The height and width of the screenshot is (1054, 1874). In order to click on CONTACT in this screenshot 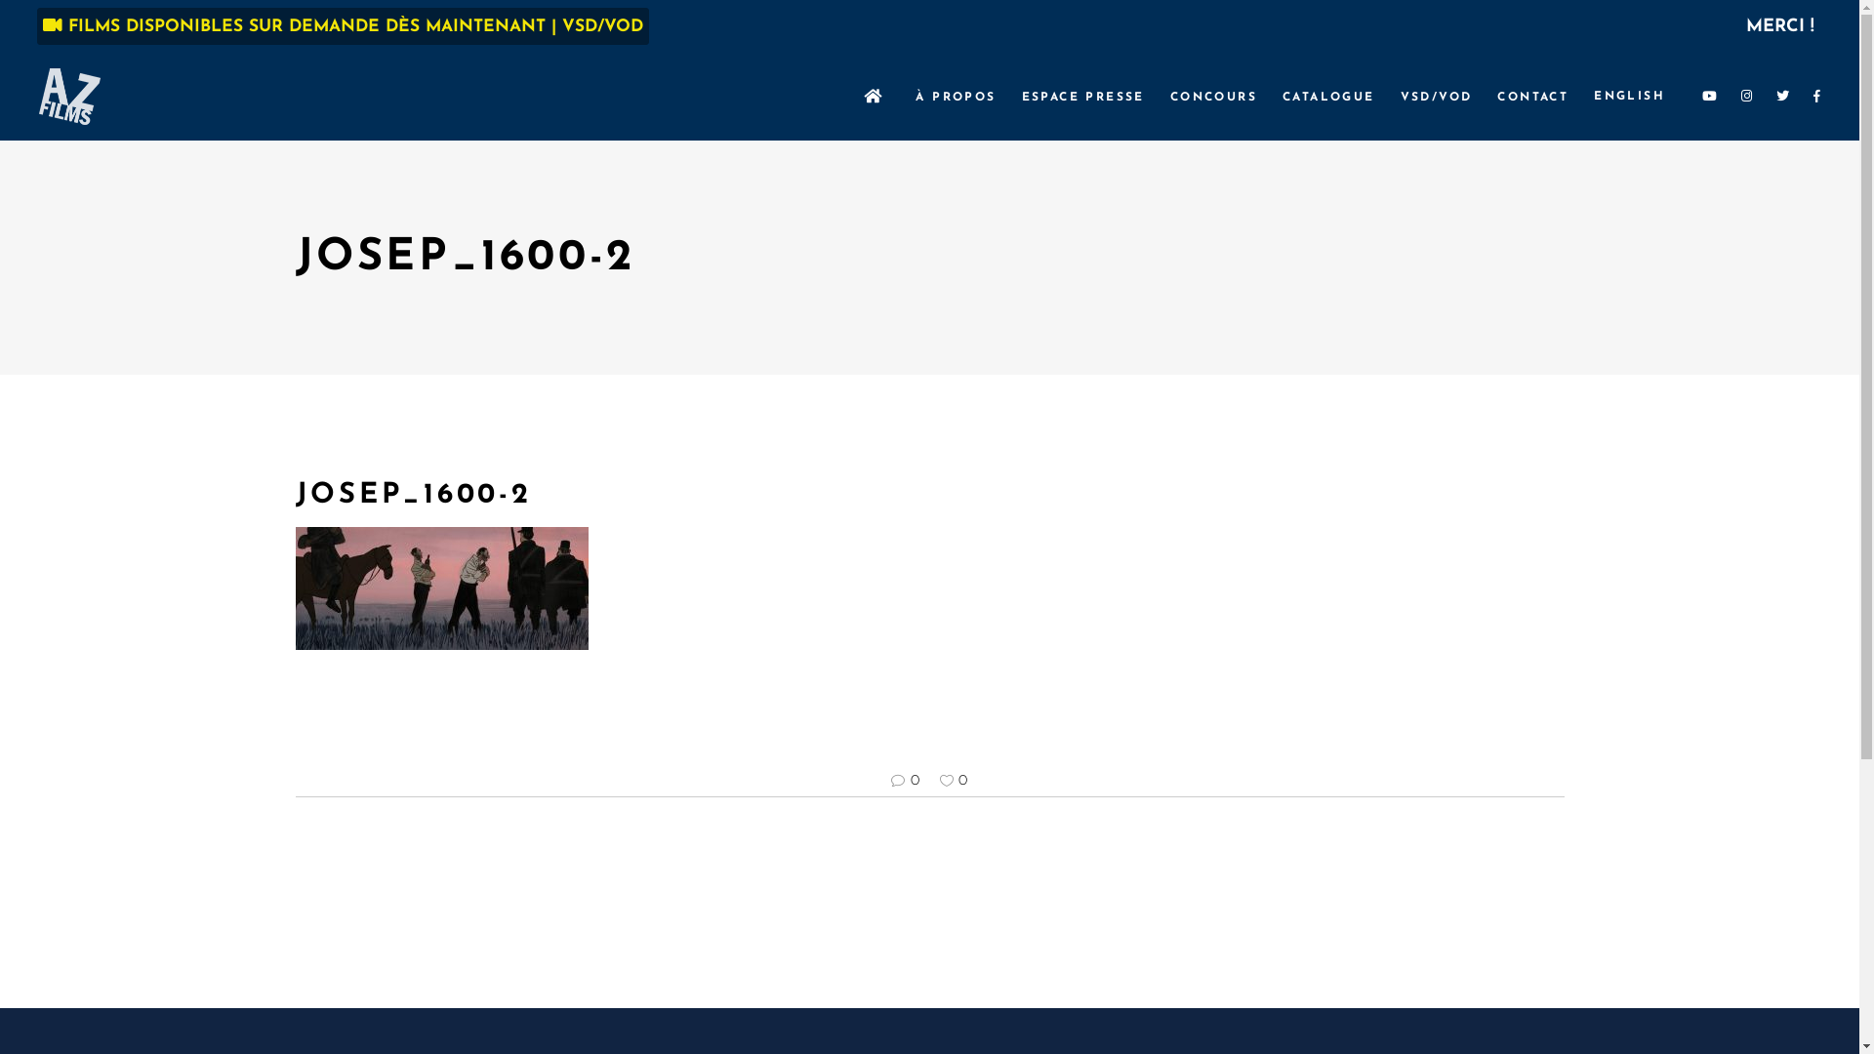, I will do `click(1532, 97)`.